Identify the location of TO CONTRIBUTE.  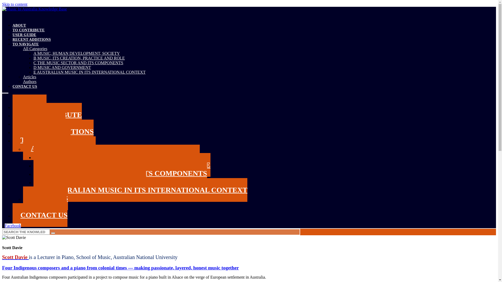
(29, 30).